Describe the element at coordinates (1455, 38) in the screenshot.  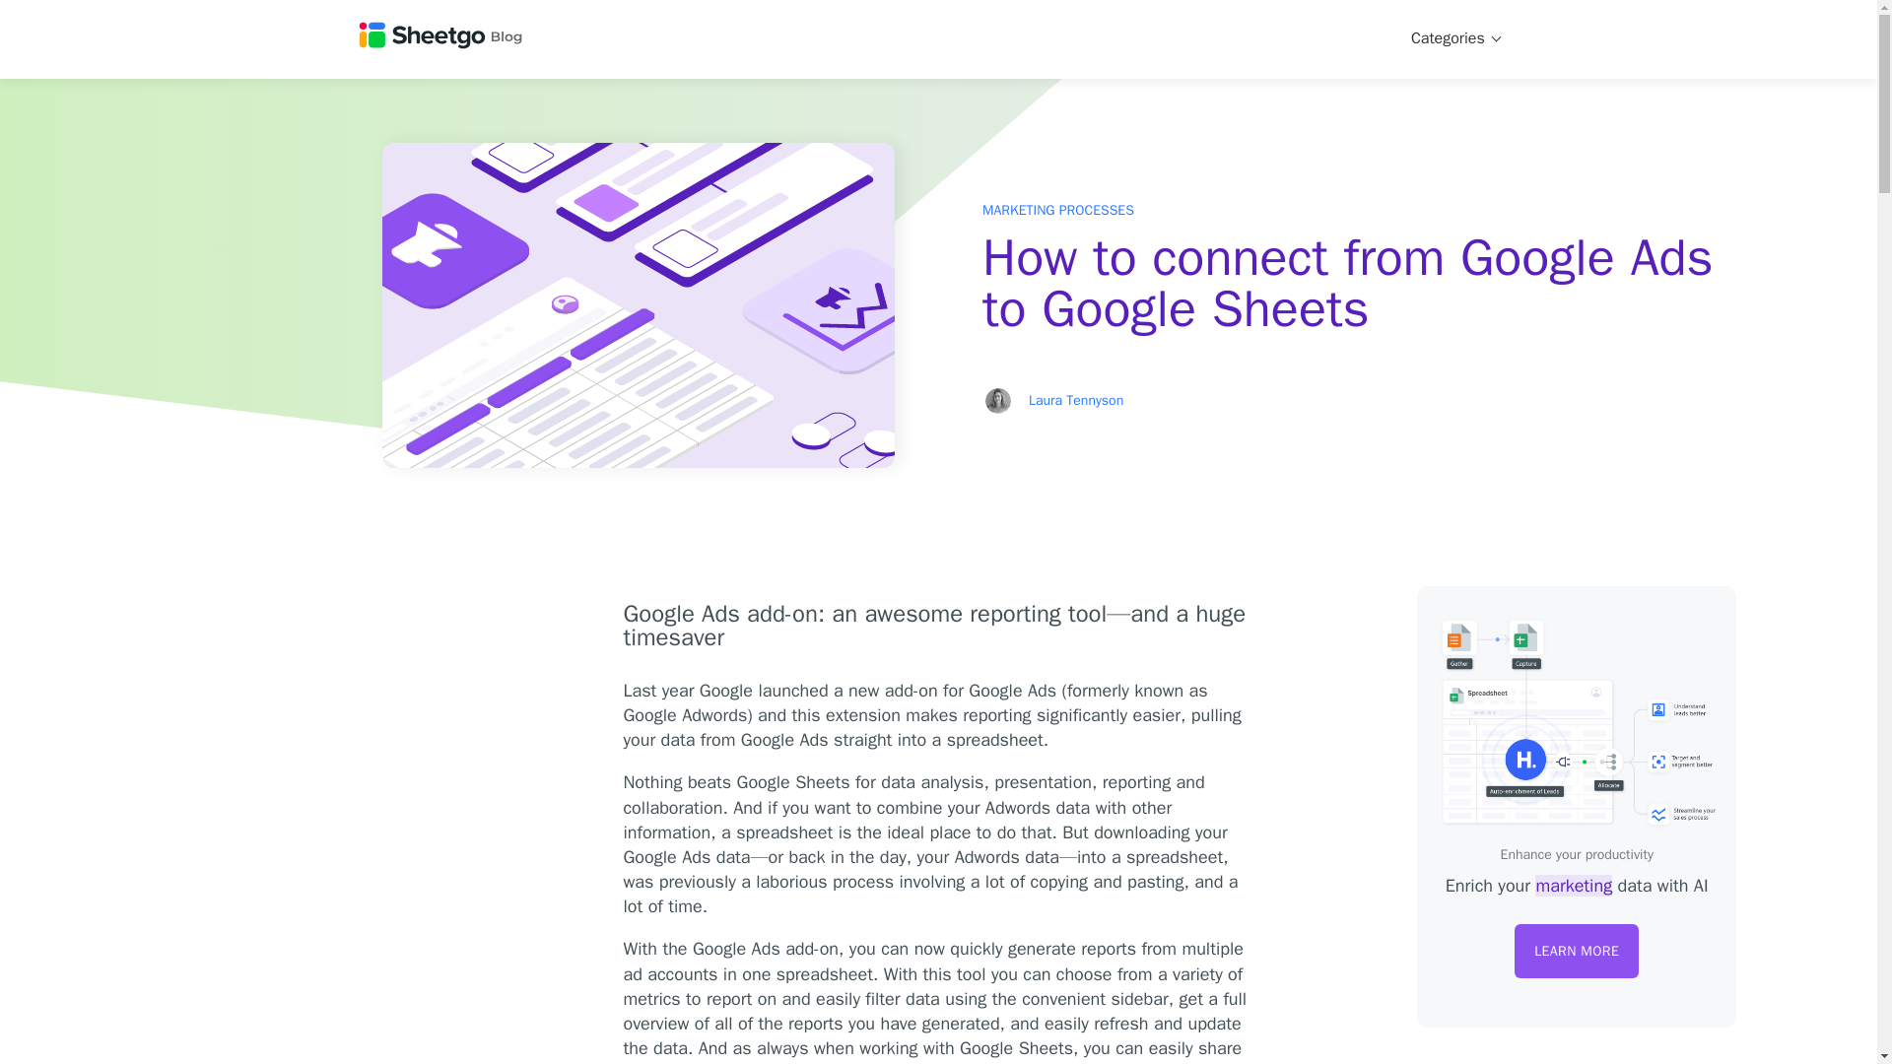
I see `Categories` at that location.